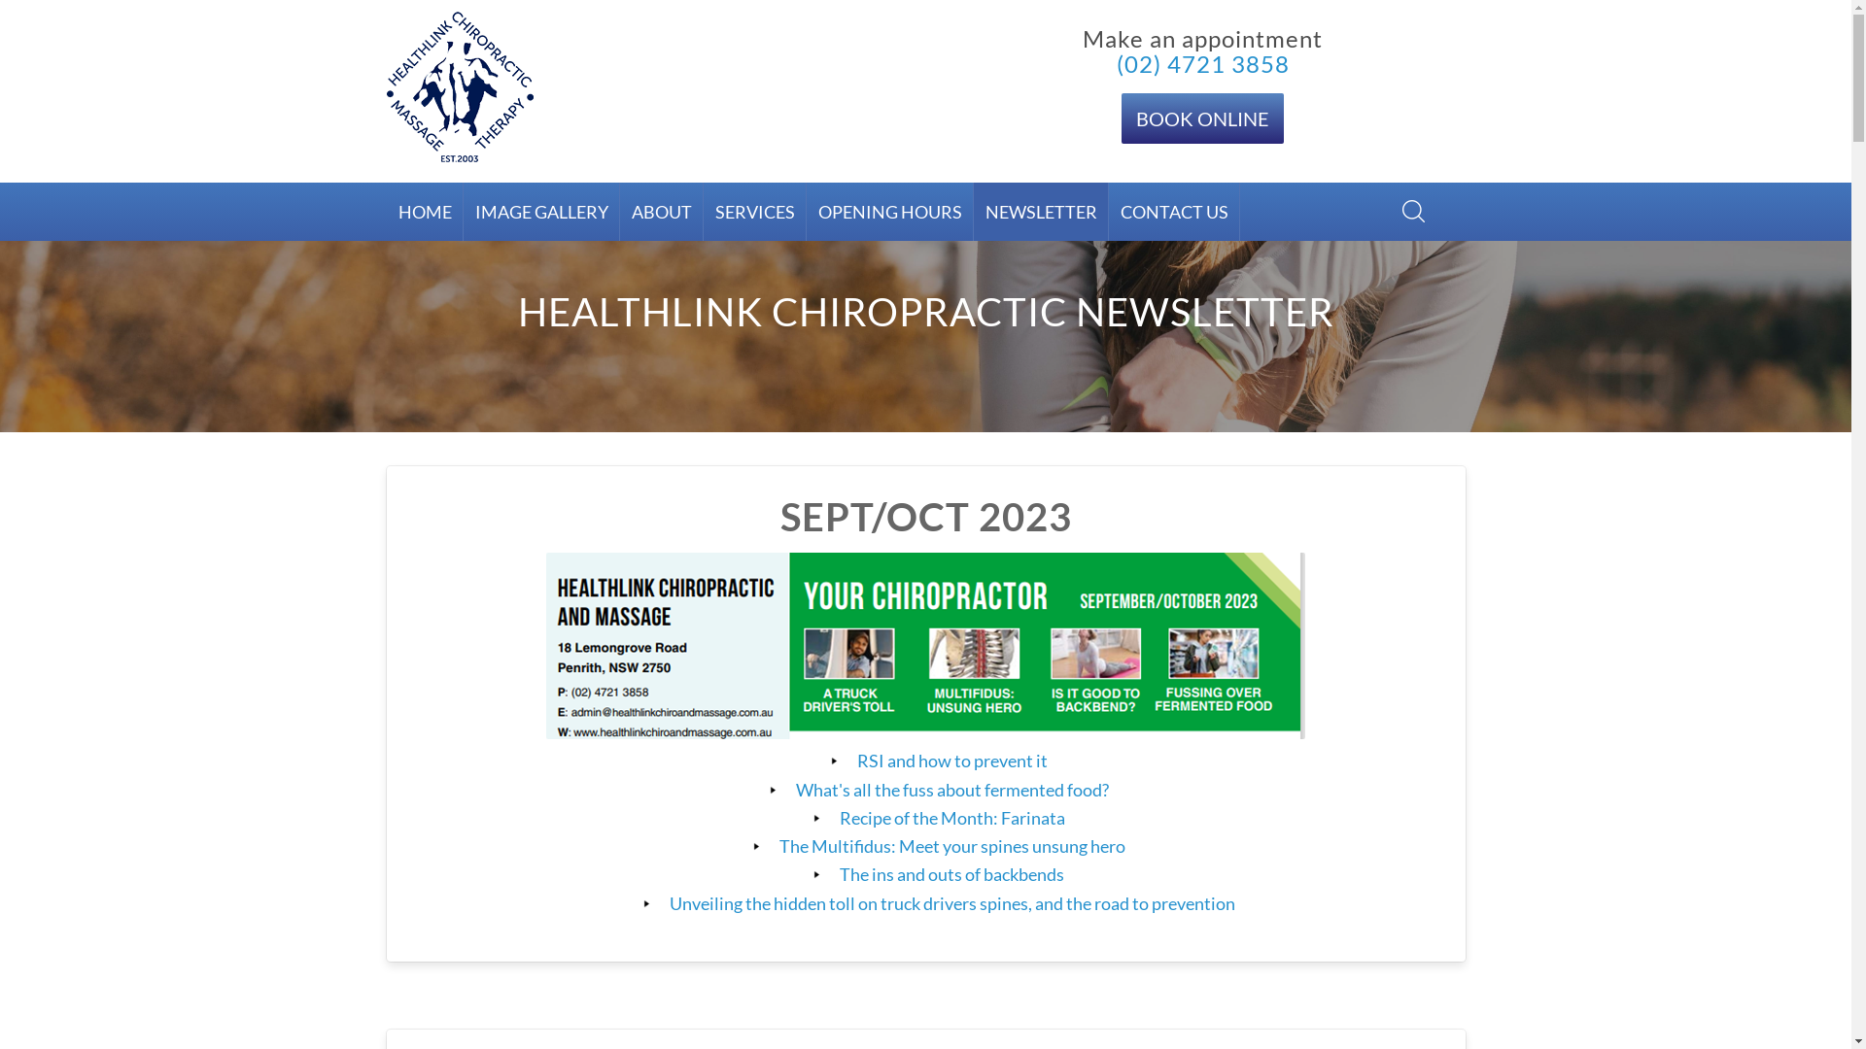  What do you see at coordinates (952, 818) in the screenshot?
I see `Recipe of the Month: Farinata` at bounding box center [952, 818].